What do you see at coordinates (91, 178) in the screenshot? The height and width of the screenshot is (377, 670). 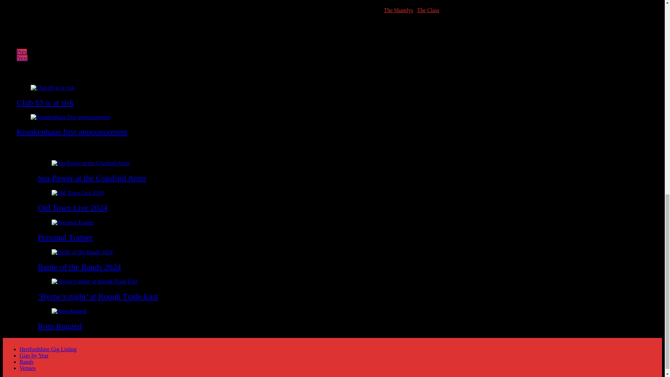 I see `Sea Power at the Craufurd Arms` at bounding box center [91, 178].